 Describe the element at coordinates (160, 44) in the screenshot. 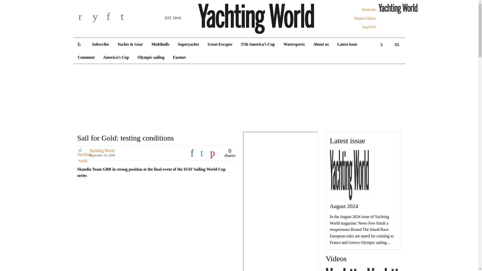

I see `Multihulls` at that location.